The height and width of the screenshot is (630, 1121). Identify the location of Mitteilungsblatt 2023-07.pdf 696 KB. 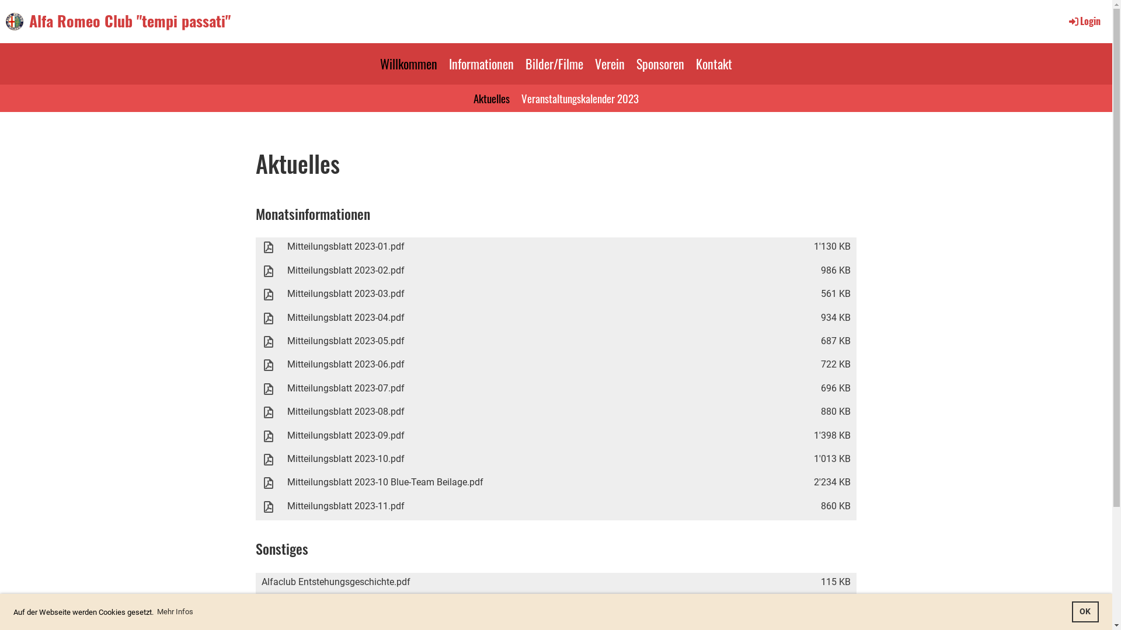
(556, 391).